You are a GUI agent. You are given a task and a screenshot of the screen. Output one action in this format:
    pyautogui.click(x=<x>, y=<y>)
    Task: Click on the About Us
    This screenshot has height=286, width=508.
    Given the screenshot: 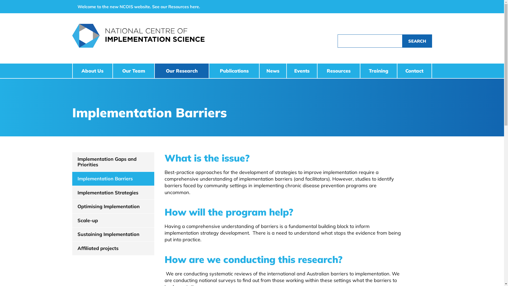 What is the action you would take?
    pyautogui.click(x=92, y=71)
    